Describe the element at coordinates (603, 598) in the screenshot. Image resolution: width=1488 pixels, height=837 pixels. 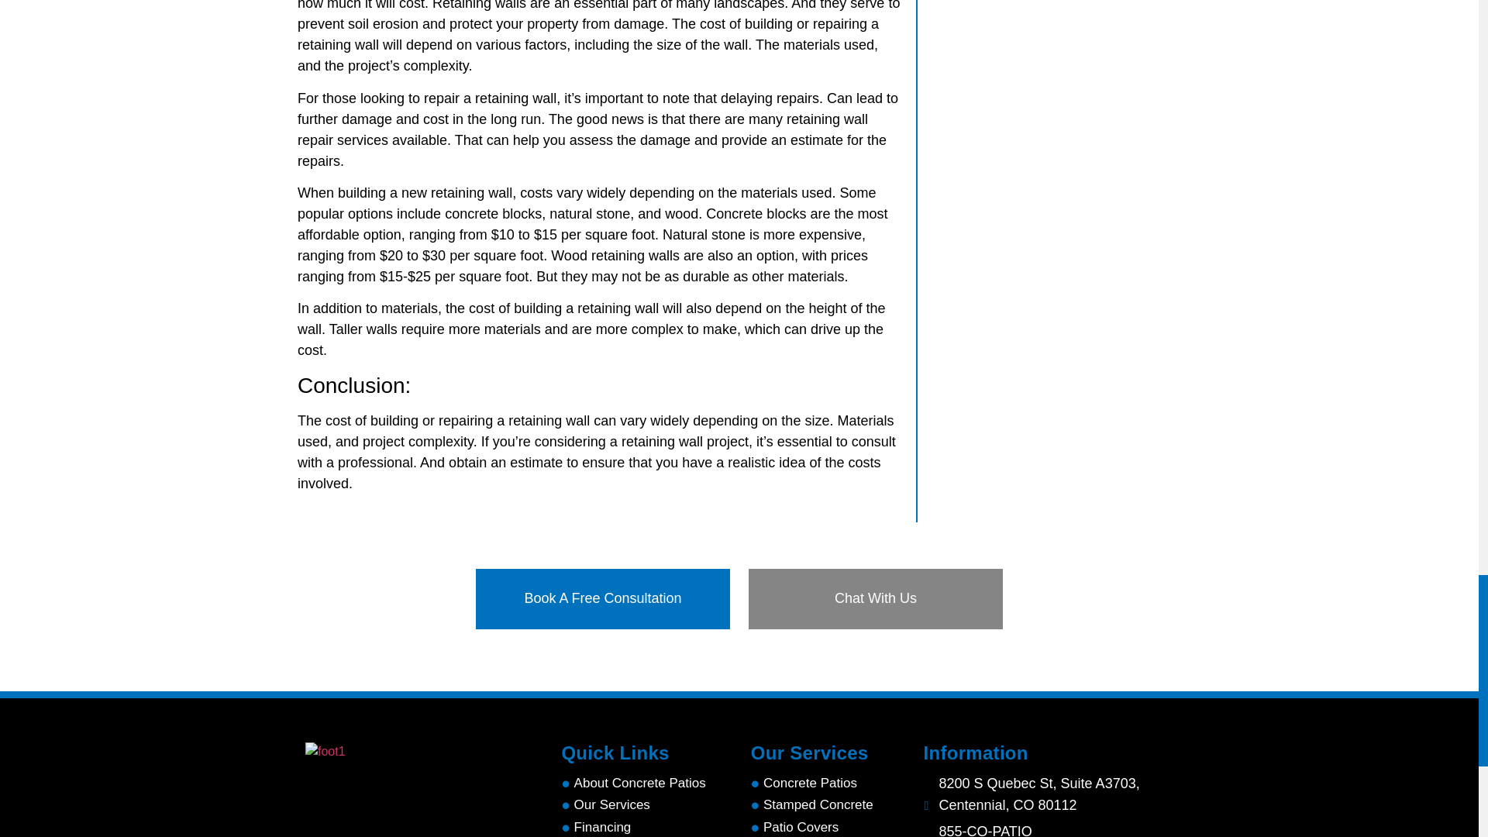
I see `Book A Free Consultation` at that location.